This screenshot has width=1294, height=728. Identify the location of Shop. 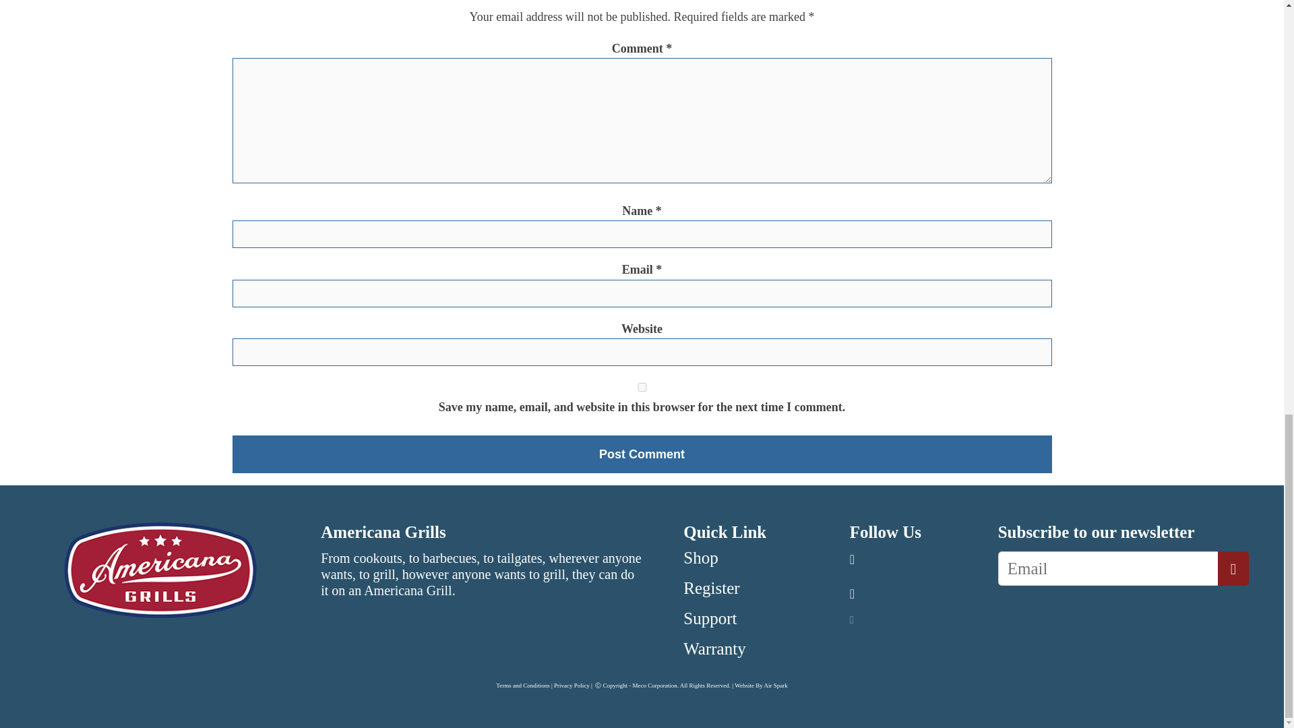
(700, 558).